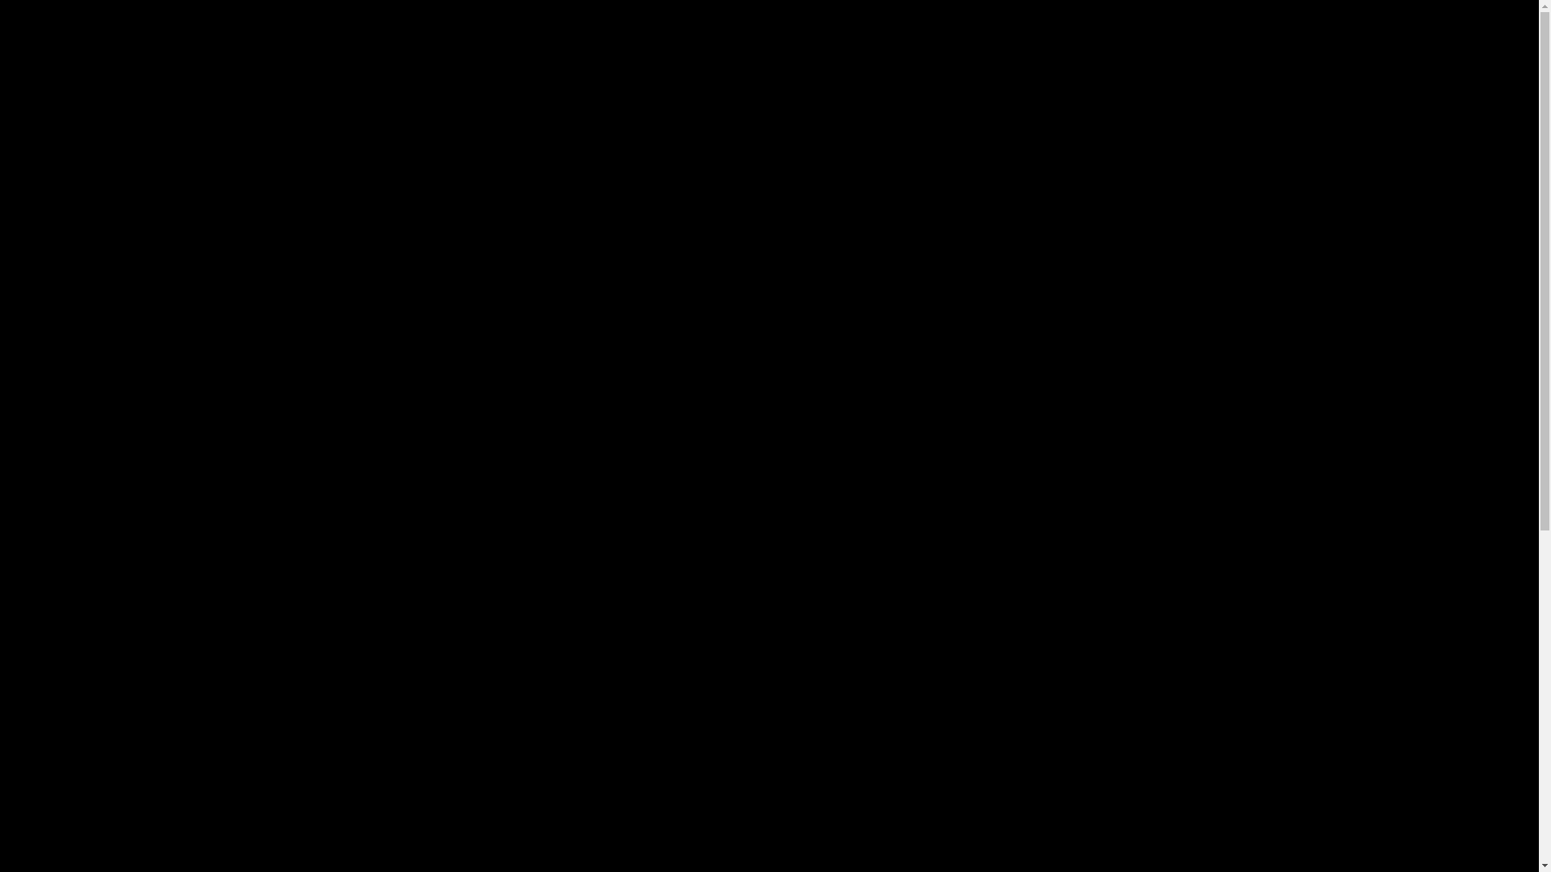 The height and width of the screenshot is (872, 1551). I want to click on press, so click(781, 152).